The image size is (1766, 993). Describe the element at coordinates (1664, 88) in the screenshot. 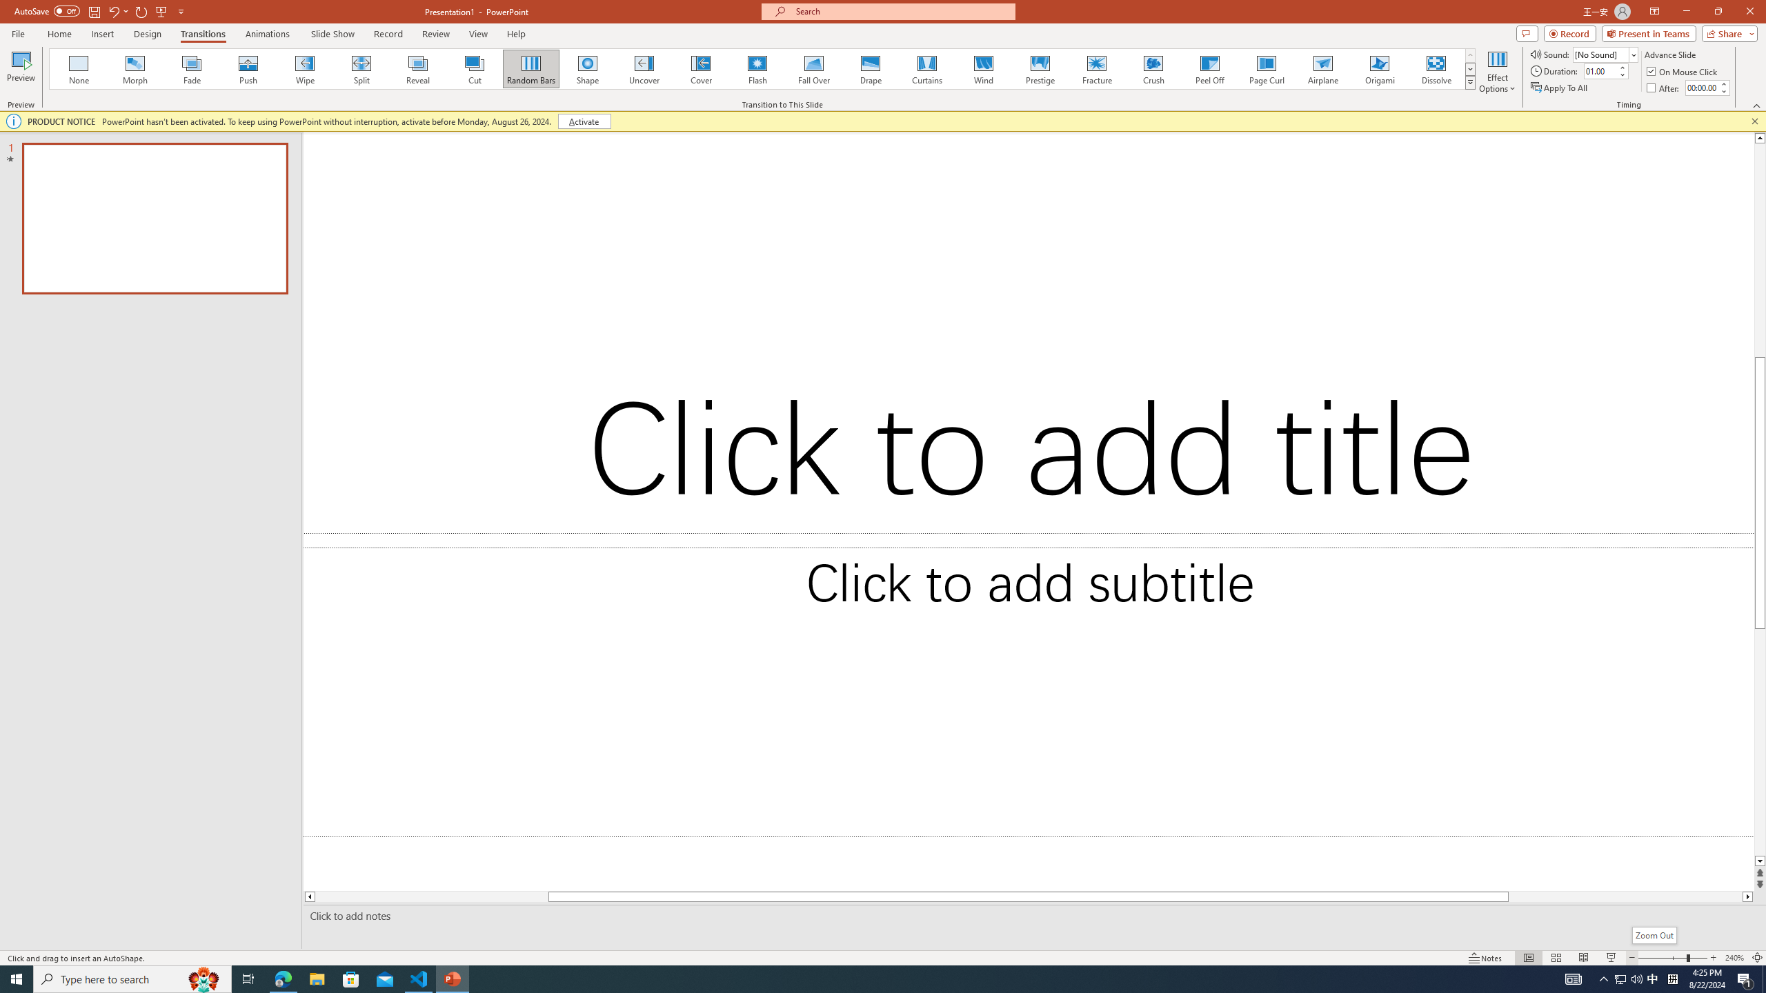

I see `After` at that location.